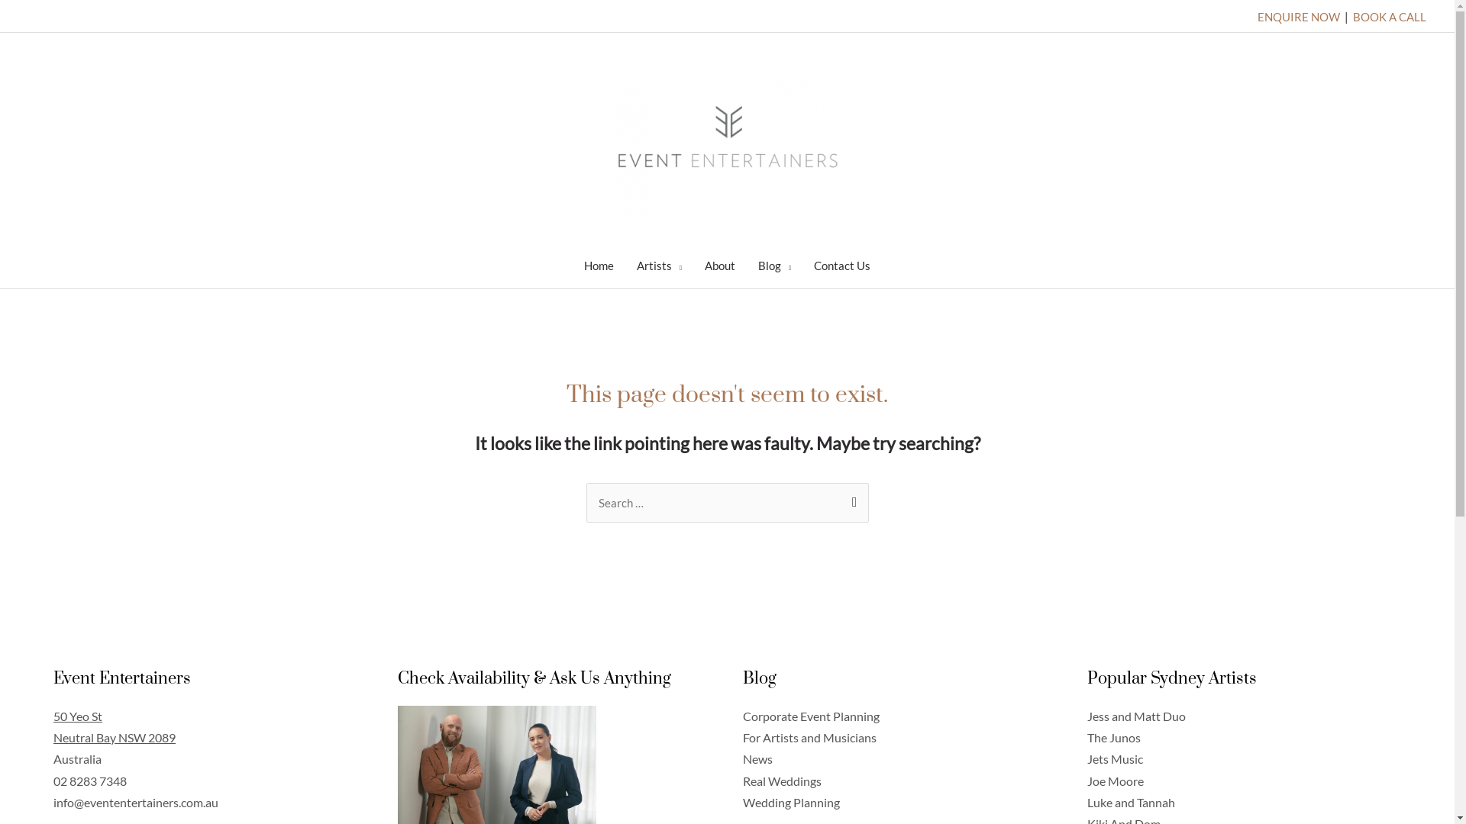  Describe the element at coordinates (1136, 716) in the screenshot. I see `Jess and Matt Duo` at that location.